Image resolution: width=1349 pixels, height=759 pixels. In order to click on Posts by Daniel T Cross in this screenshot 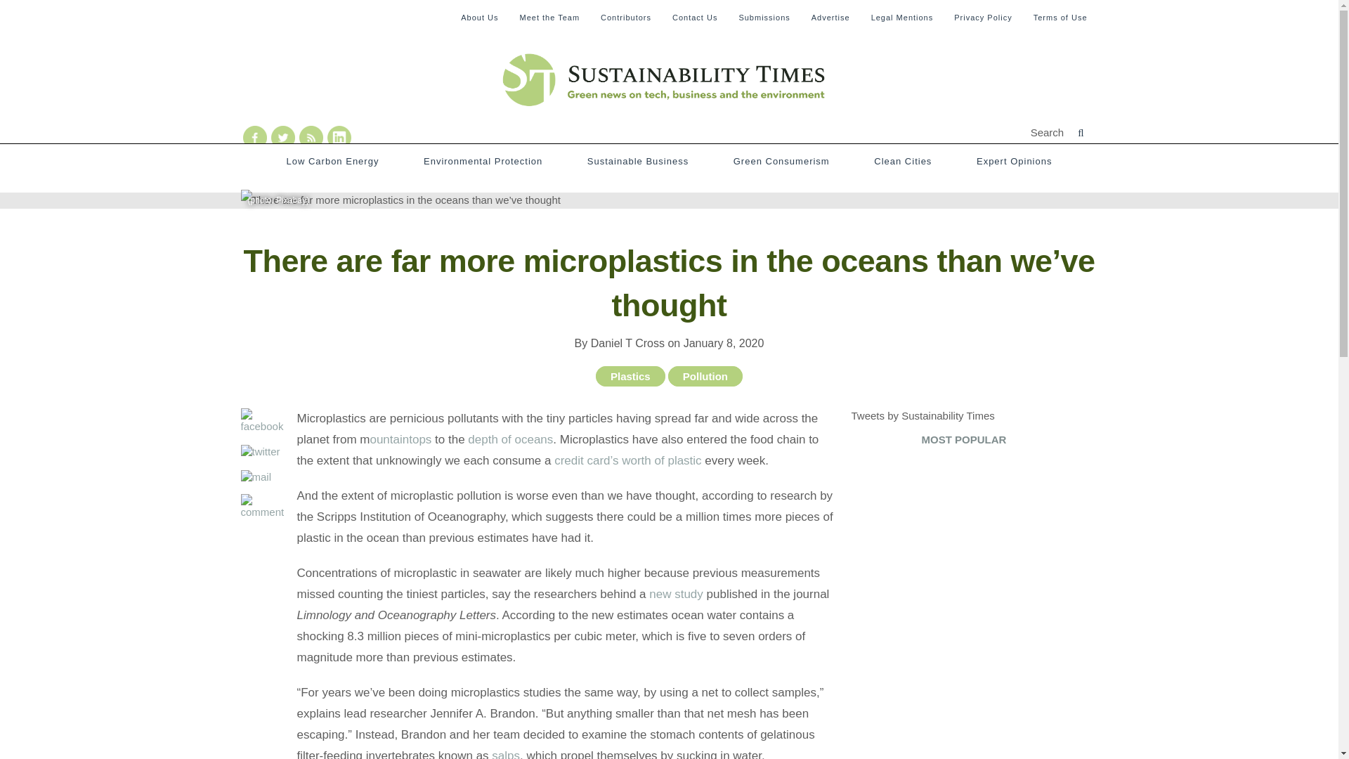, I will do `click(627, 343)`.